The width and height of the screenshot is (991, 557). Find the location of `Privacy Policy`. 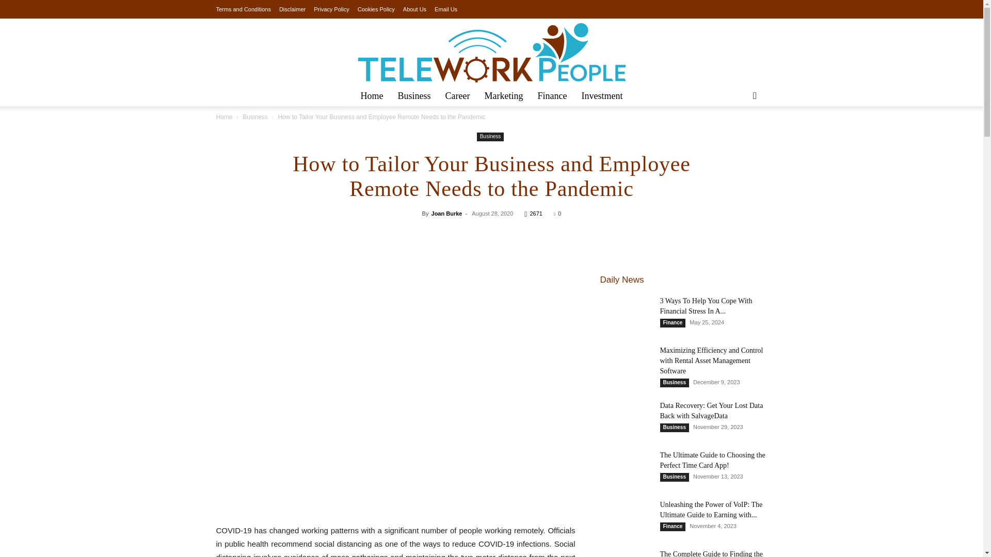

Privacy Policy is located at coordinates (331, 9).